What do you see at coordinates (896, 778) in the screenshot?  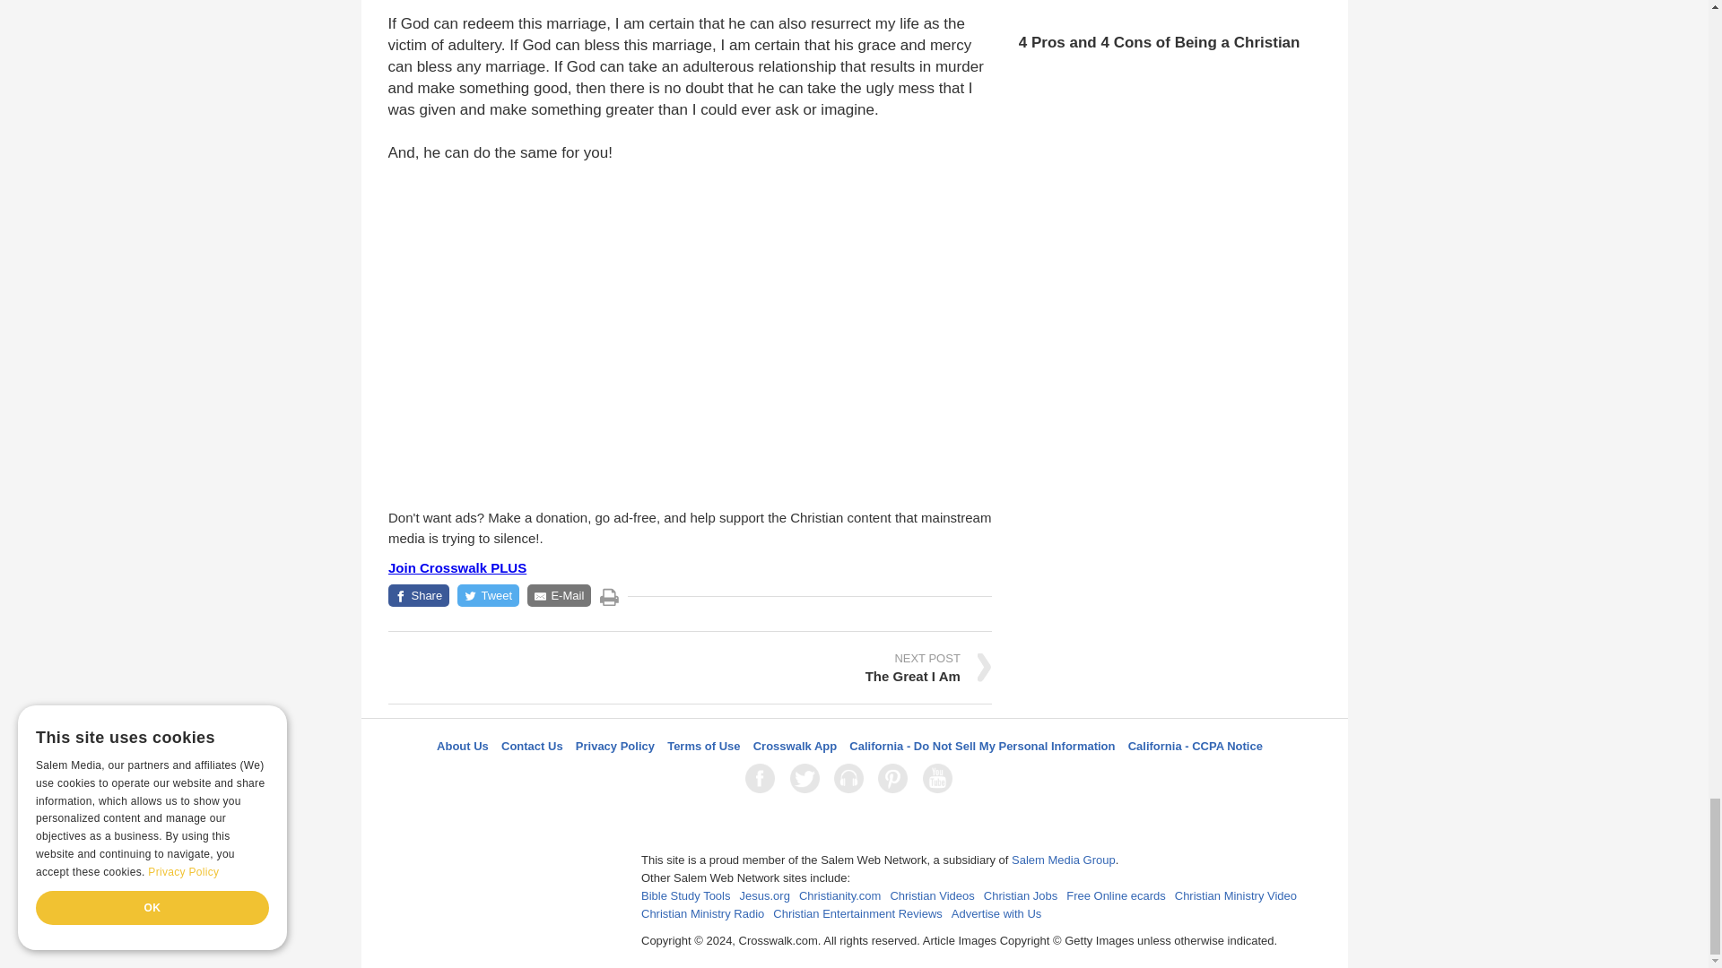 I see `Pinterest` at bounding box center [896, 778].